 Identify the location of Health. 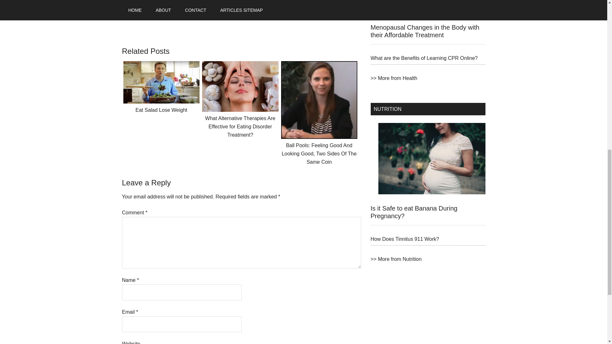
(394, 78).